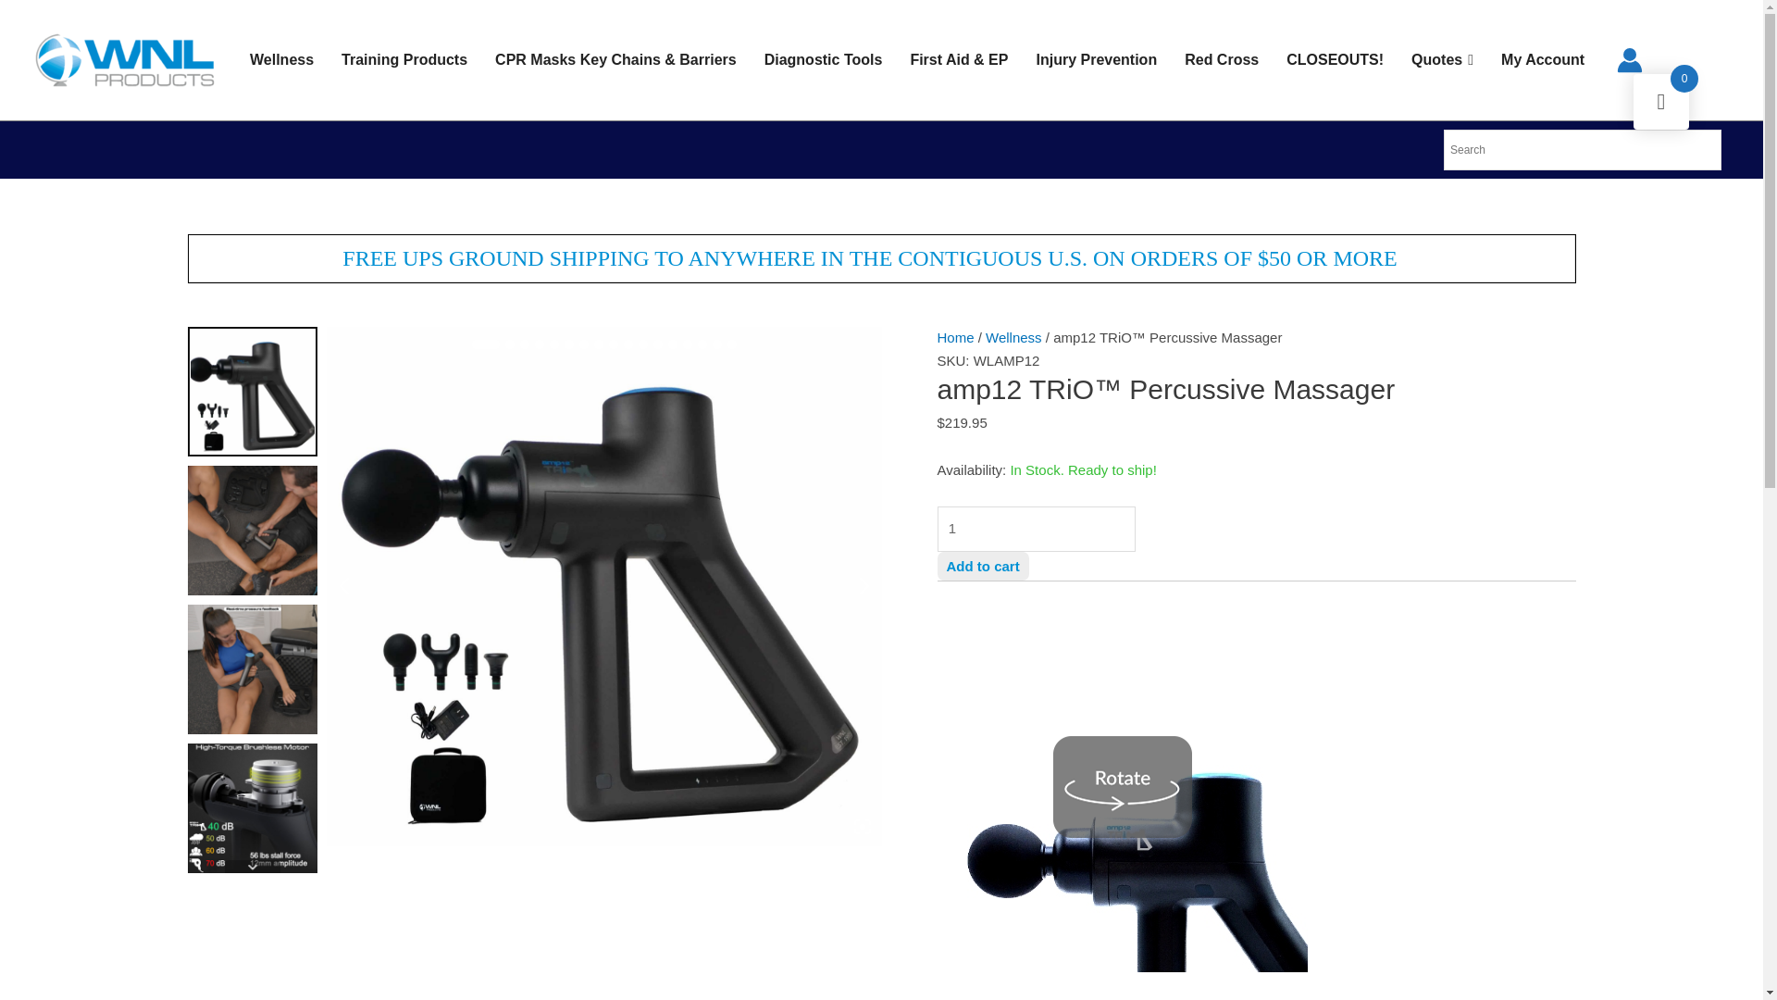 The image size is (1777, 1000). Describe the element at coordinates (1542, 60) in the screenshot. I see `My Account` at that location.